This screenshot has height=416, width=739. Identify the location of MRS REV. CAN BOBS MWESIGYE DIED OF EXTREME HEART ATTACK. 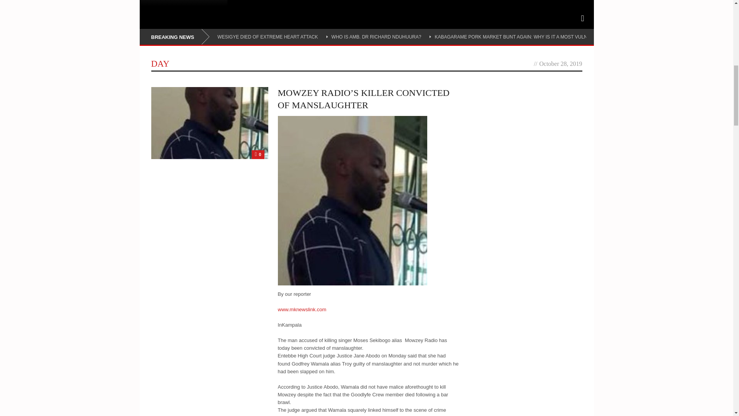
(241, 37).